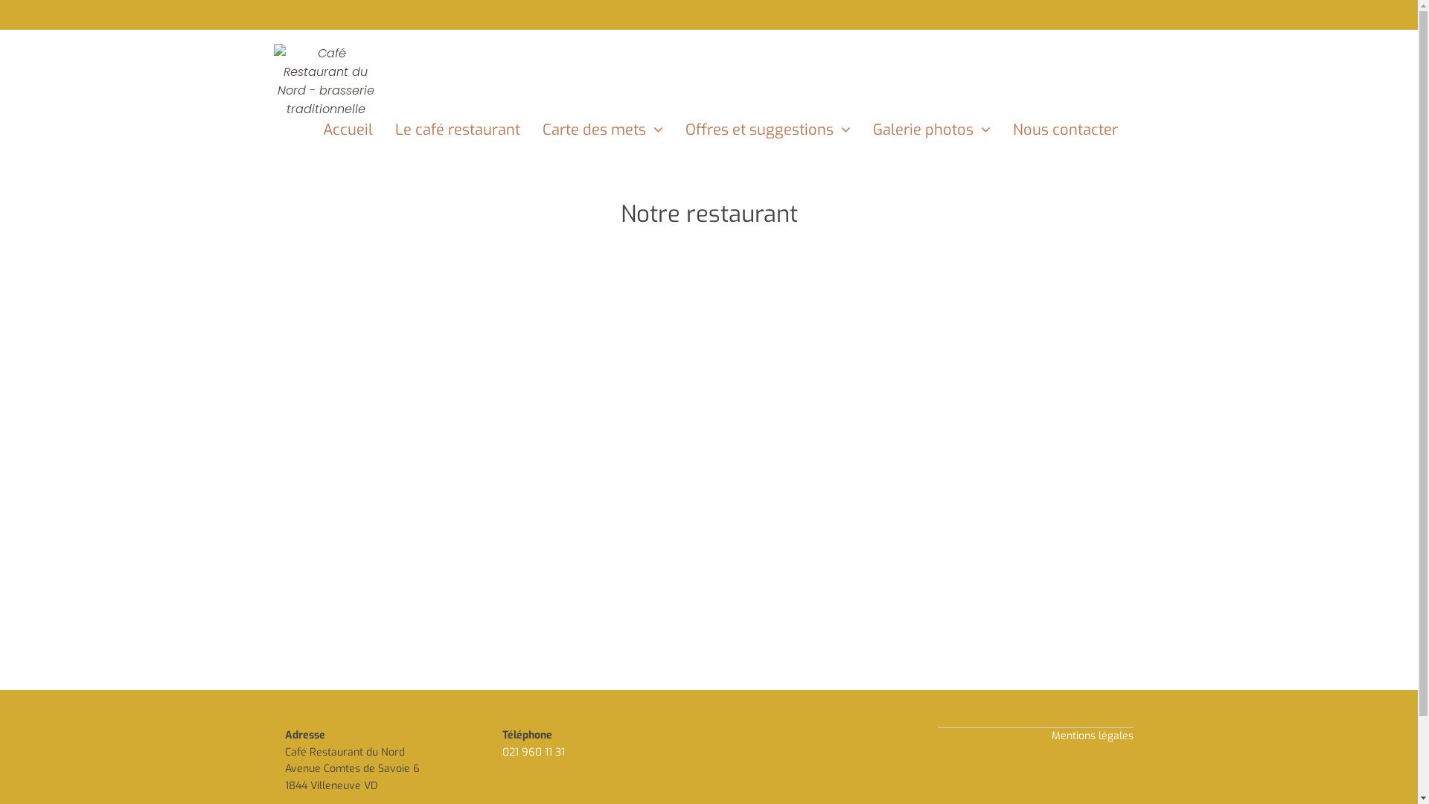 Image resolution: width=1429 pixels, height=804 pixels. What do you see at coordinates (920, 130) in the screenshot?
I see `Galerie photos` at bounding box center [920, 130].